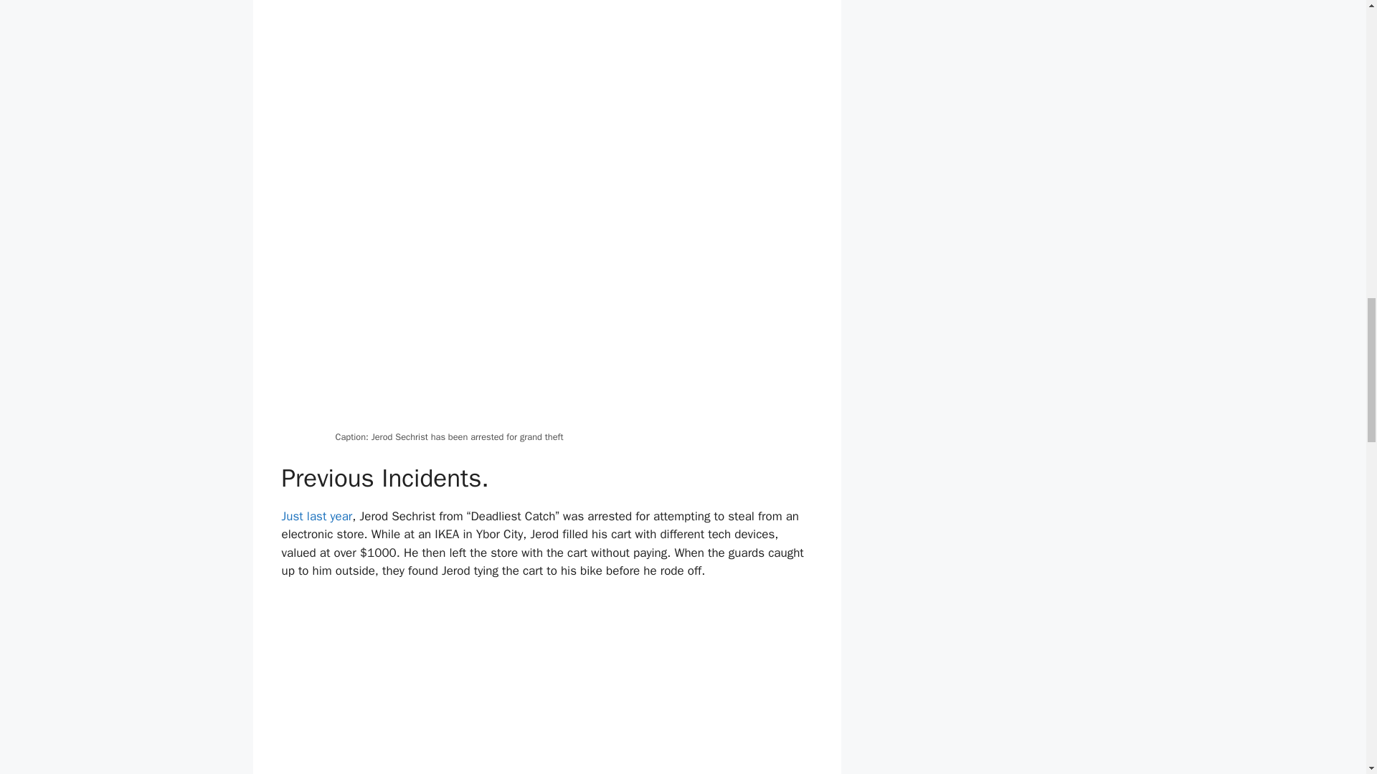  Describe the element at coordinates (316, 516) in the screenshot. I see `Just last year` at that location.